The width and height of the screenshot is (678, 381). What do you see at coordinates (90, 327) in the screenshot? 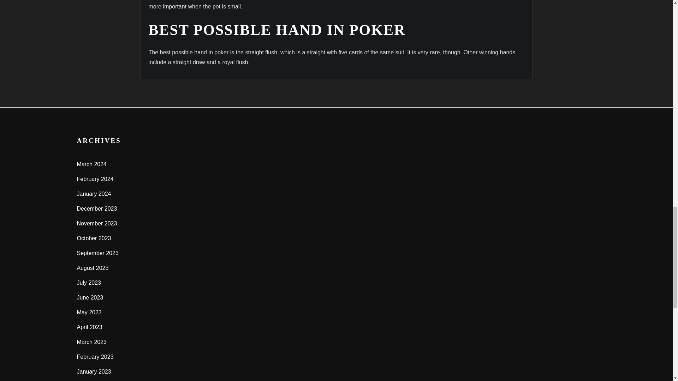
I see `April 2023` at bounding box center [90, 327].